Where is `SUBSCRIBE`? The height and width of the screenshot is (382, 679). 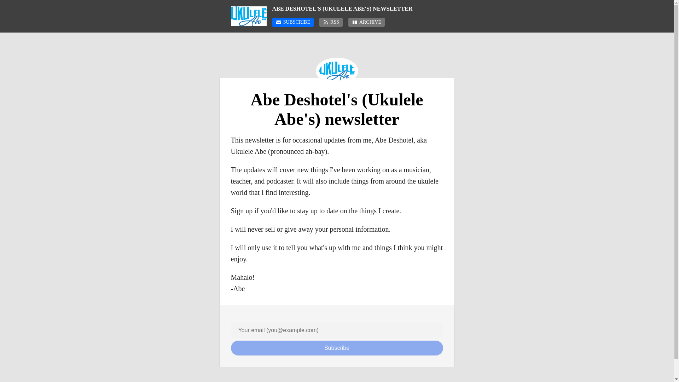
SUBSCRIBE is located at coordinates (293, 22).